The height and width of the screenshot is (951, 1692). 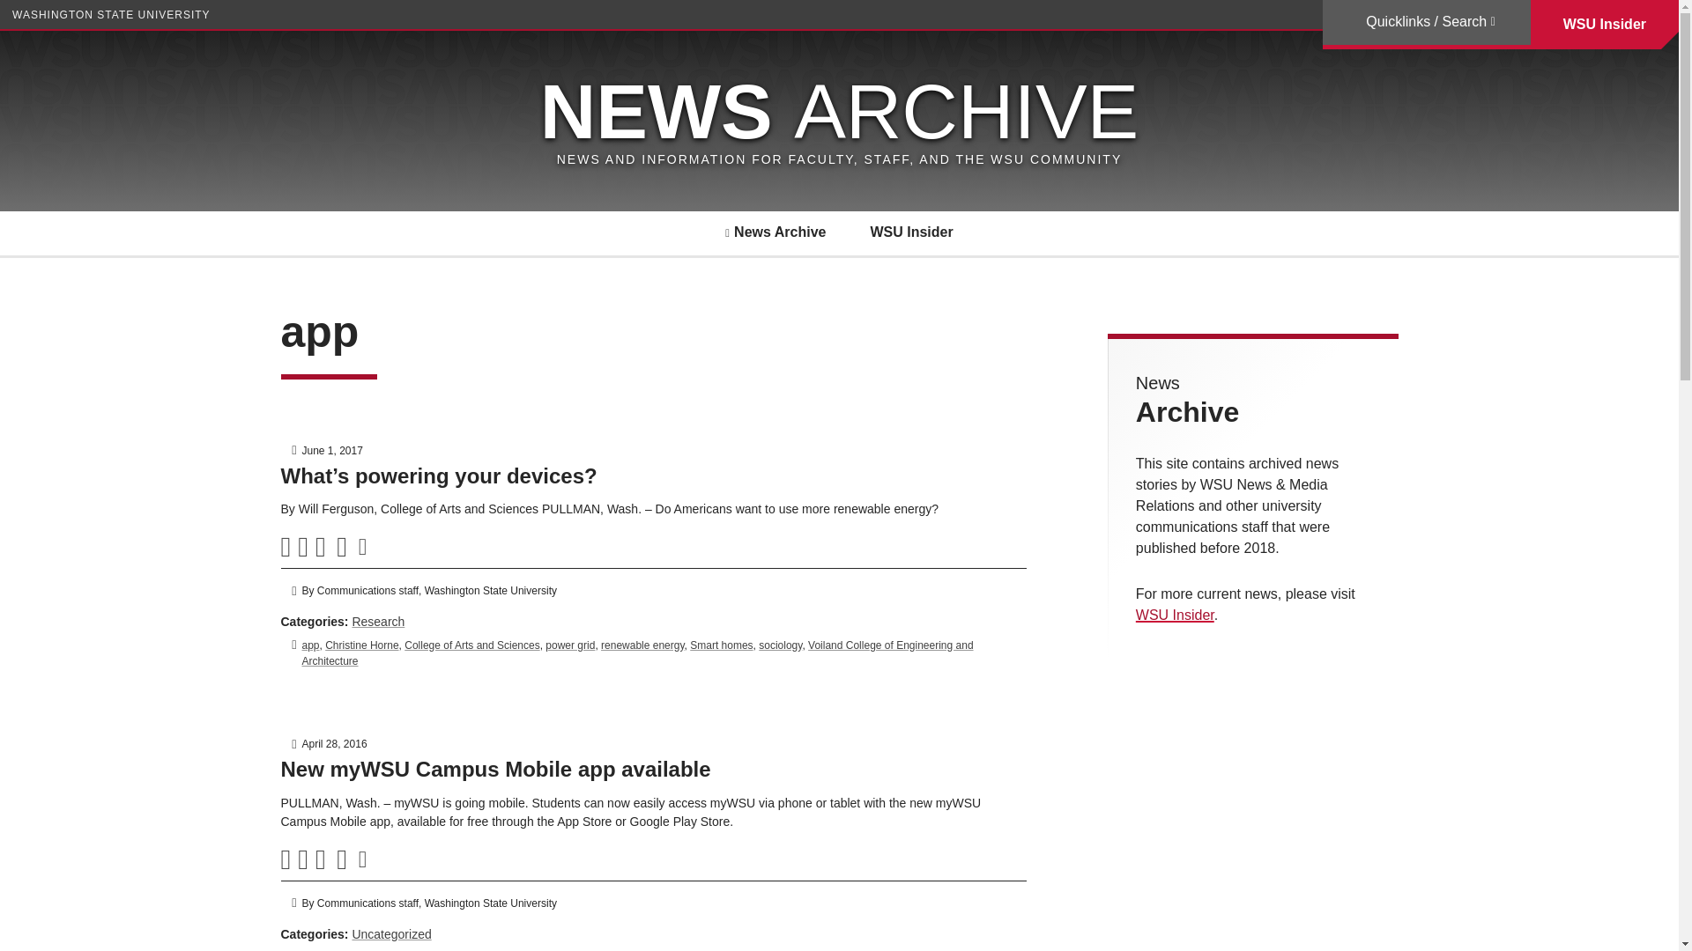 I want to click on College of Arts and Sciences, so click(x=471, y=645).